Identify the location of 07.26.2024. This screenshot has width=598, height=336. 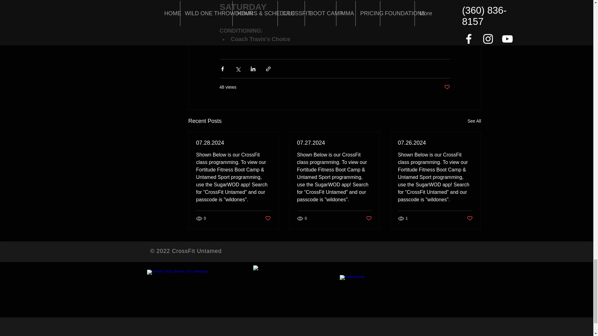
(435, 143).